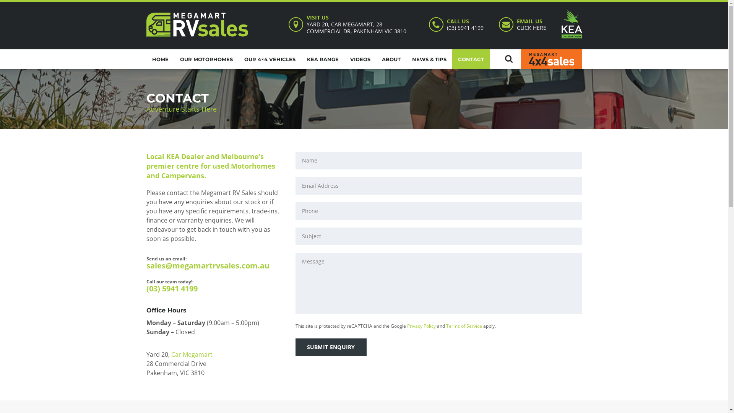 The image size is (734, 413). Describe the element at coordinates (160, 59) in the screenshot. I see `HOME` at that location.